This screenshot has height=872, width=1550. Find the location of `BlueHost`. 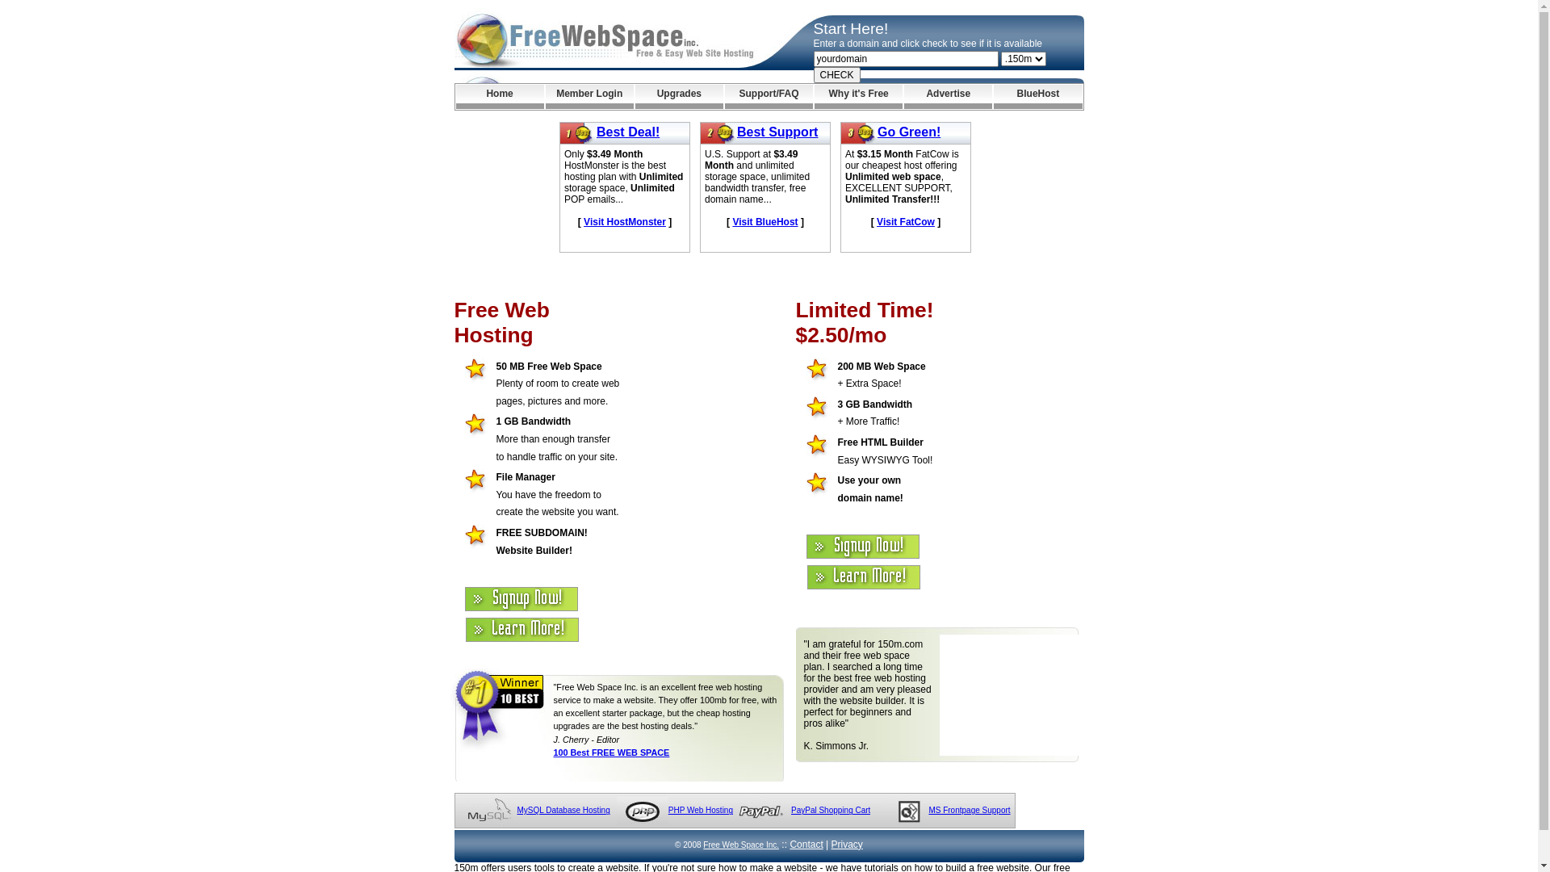

BlueHost is located at coordinates (1038, 97).